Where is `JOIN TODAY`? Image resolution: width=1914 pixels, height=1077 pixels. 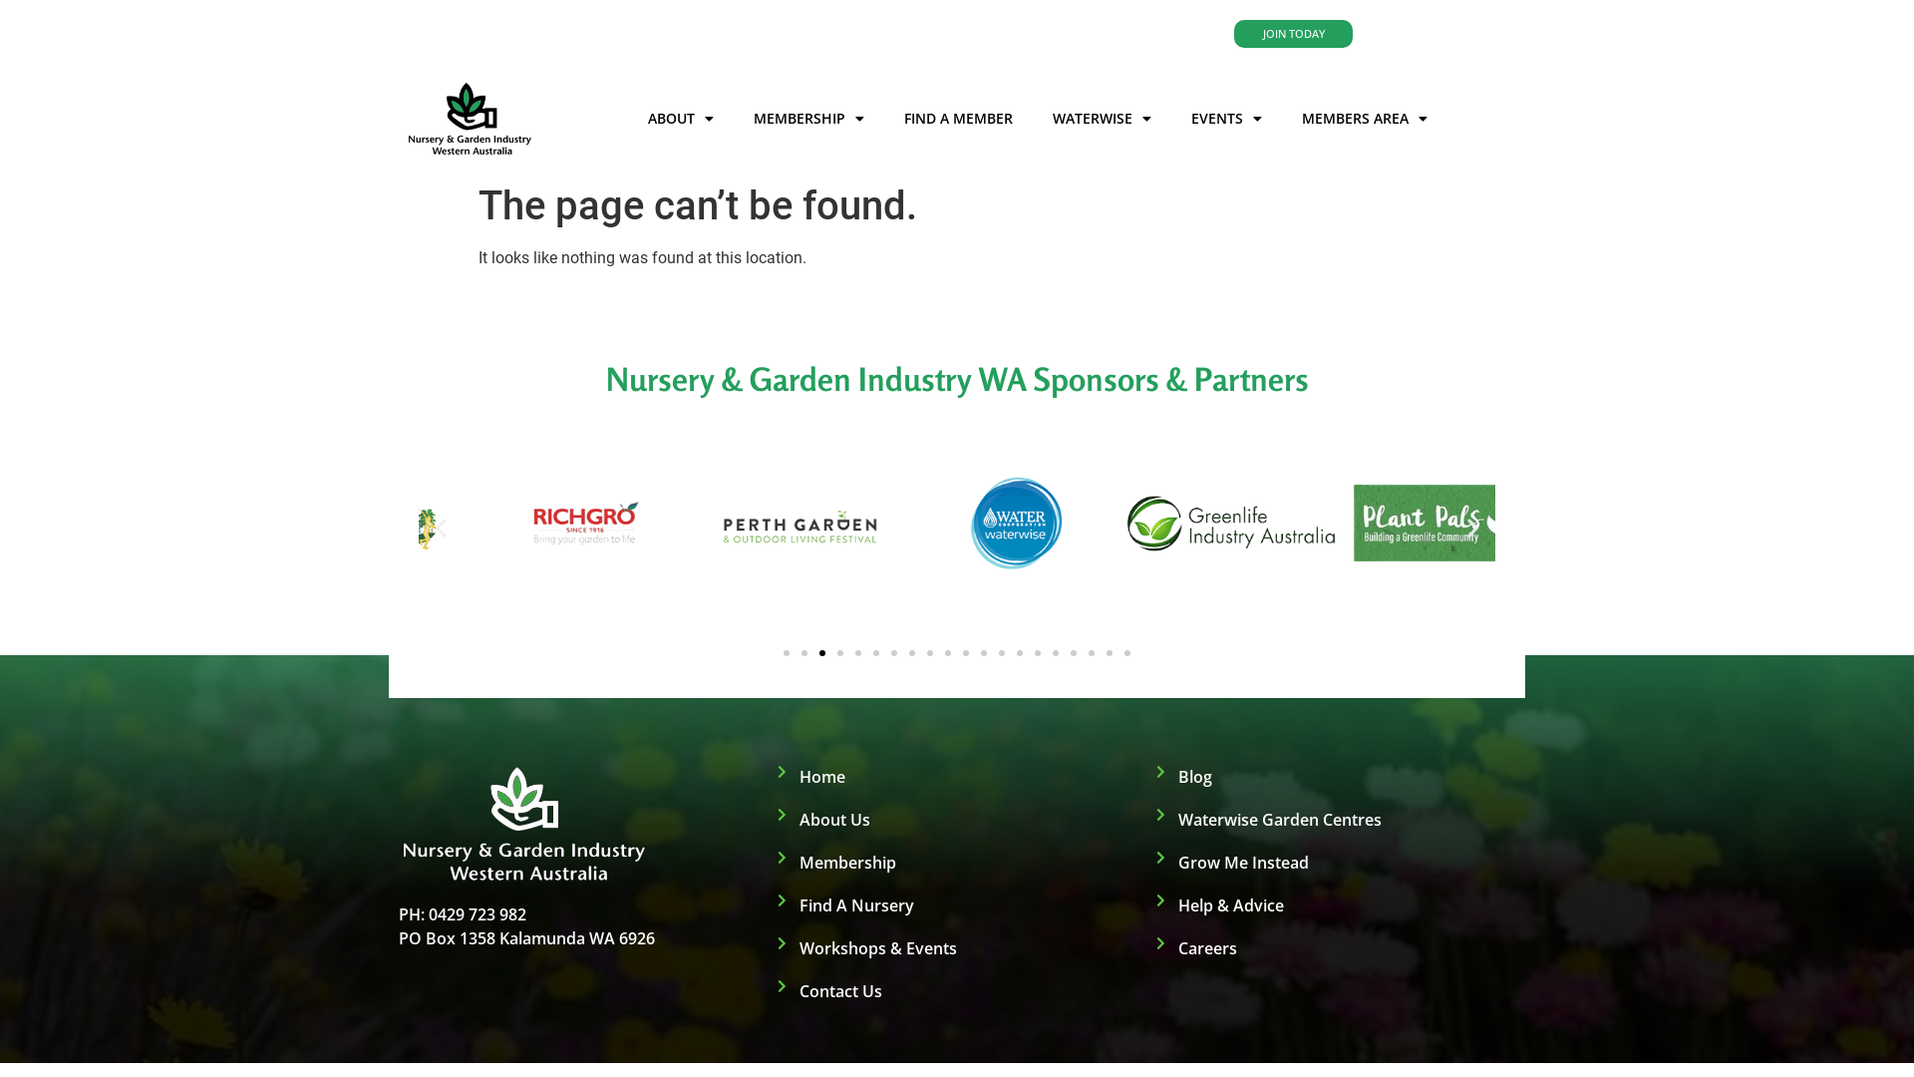 JOIN TODAY is located at coordinates (1294, 34).